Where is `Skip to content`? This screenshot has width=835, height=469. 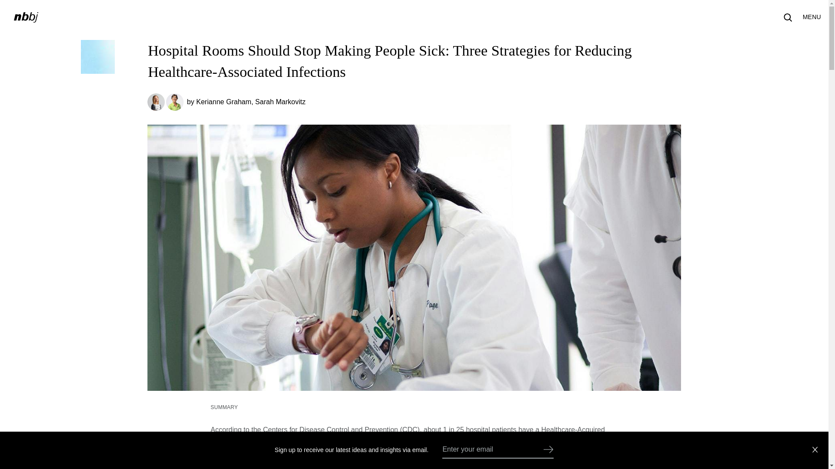 Skip to content is located at coordinates (27, 31).